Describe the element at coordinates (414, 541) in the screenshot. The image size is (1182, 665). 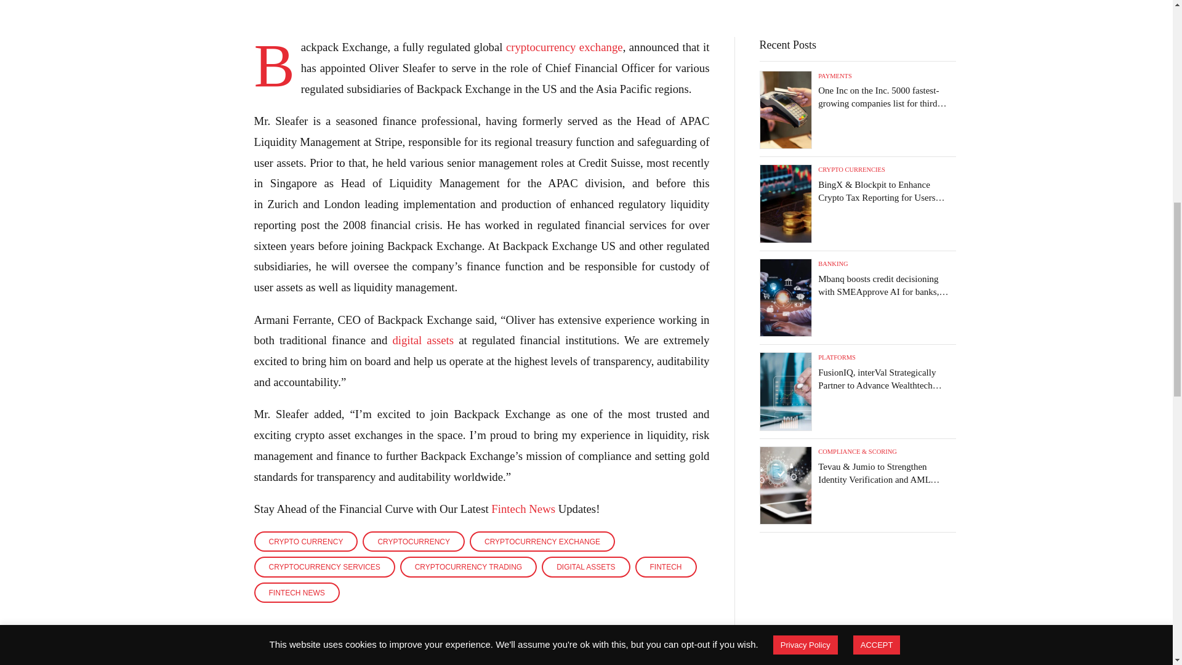
I see `CRYPTOCURRENCY` at that location.